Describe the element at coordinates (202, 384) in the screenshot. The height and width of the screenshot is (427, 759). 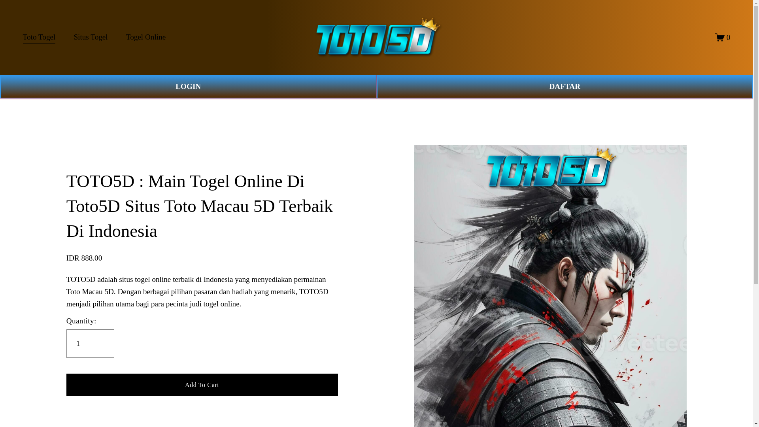
I see `Add To Cart` at that location.